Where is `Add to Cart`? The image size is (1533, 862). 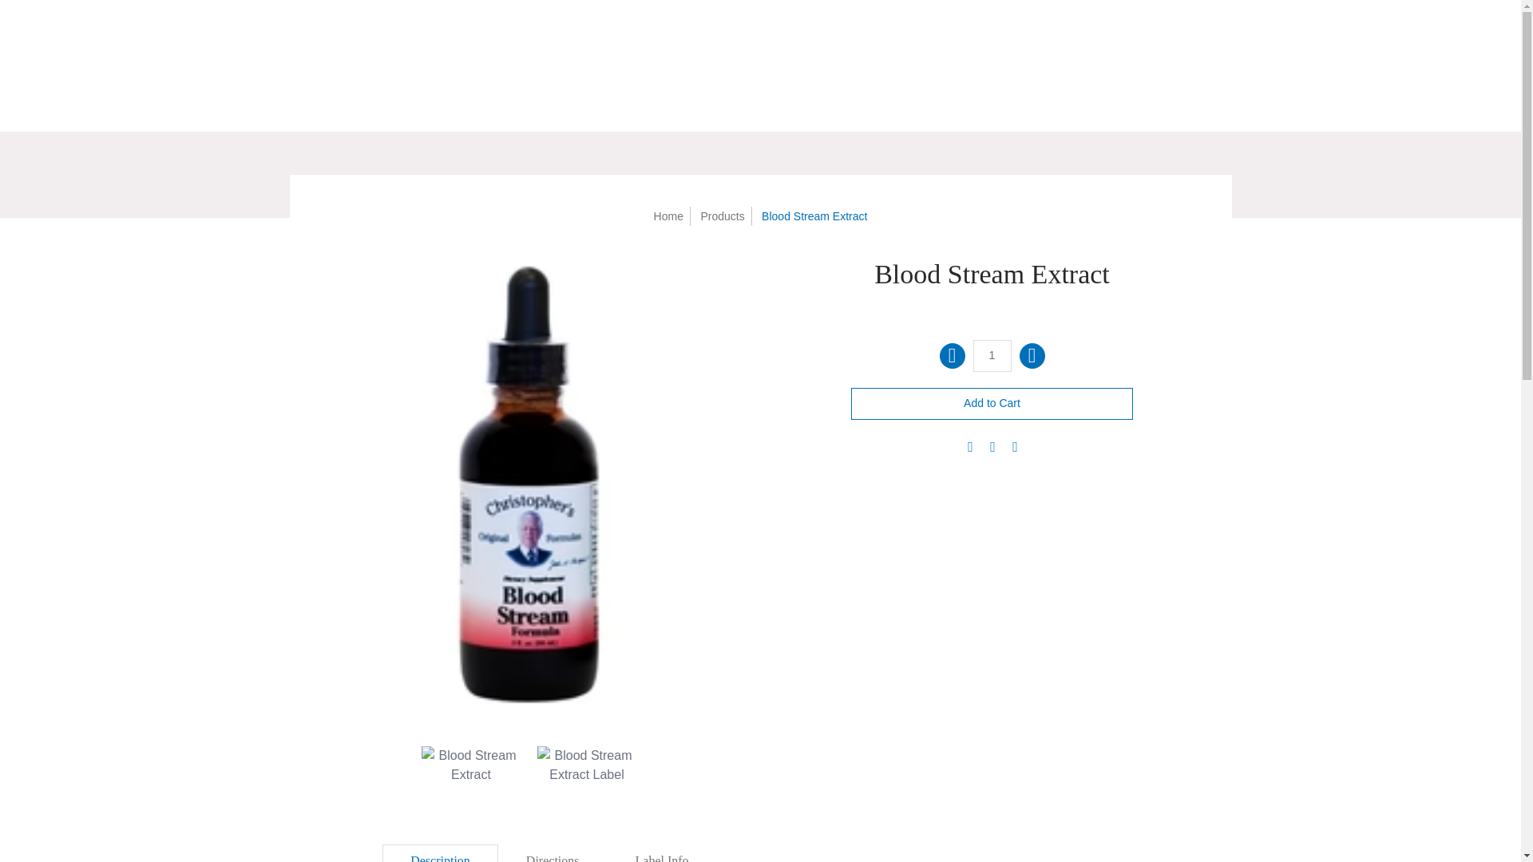 Add to Cart is located at coordinates (992, 404).